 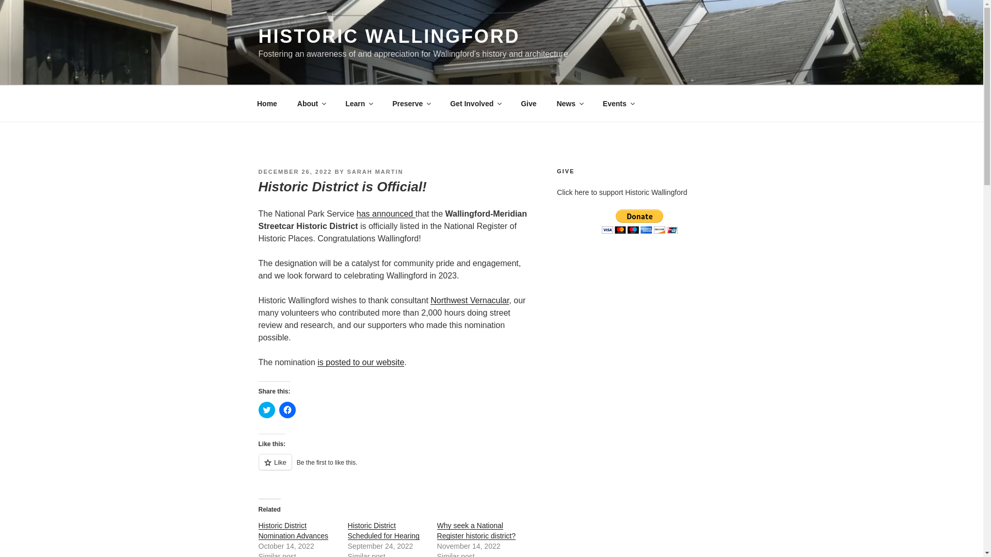 What do you see at coordinates (476, 530) in the screenshot?
I see `Why seek a National Register historic district?` at bounding box center [476, 530].